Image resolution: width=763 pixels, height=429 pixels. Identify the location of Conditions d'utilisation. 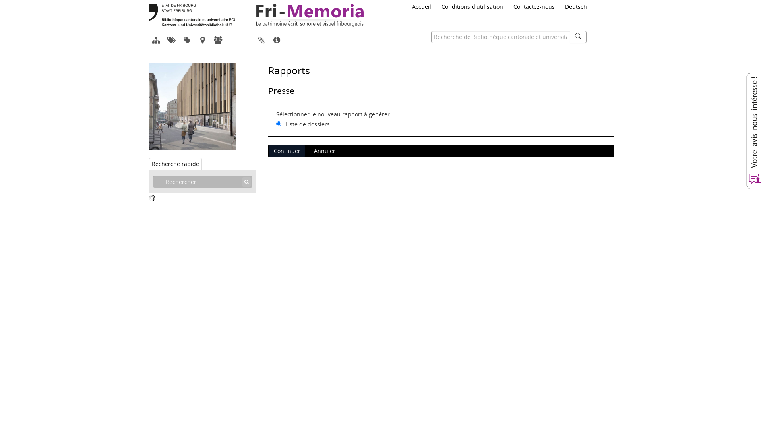
(472, 7).